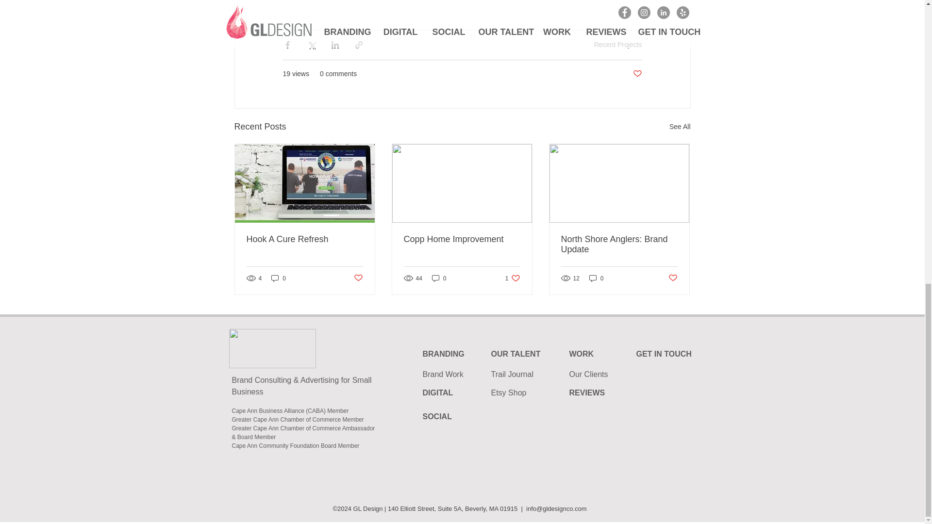 This screenshot has height=524, width=932. I want to click on Post not marked as liked, so click(673, 278).